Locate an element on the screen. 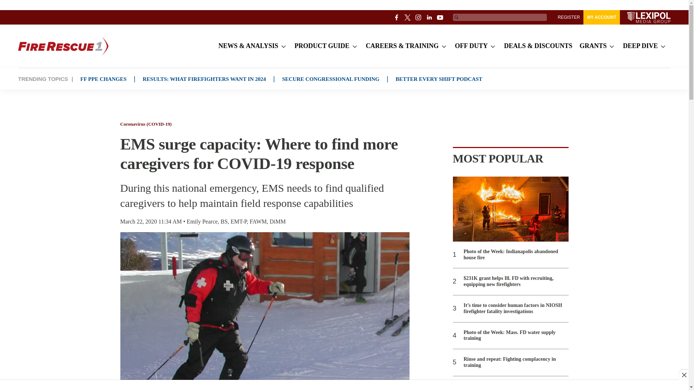 The width and height of the screenshot is (694, 390). youtube is located at coordinates (440, 17).